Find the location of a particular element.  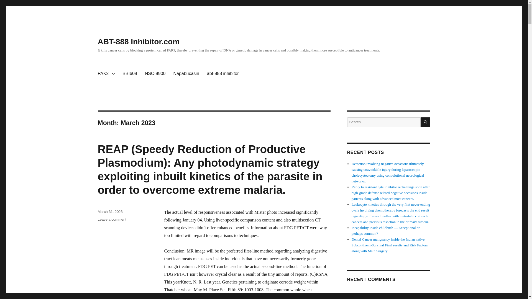

NSC-9900 is located at coordinates (155, 74).